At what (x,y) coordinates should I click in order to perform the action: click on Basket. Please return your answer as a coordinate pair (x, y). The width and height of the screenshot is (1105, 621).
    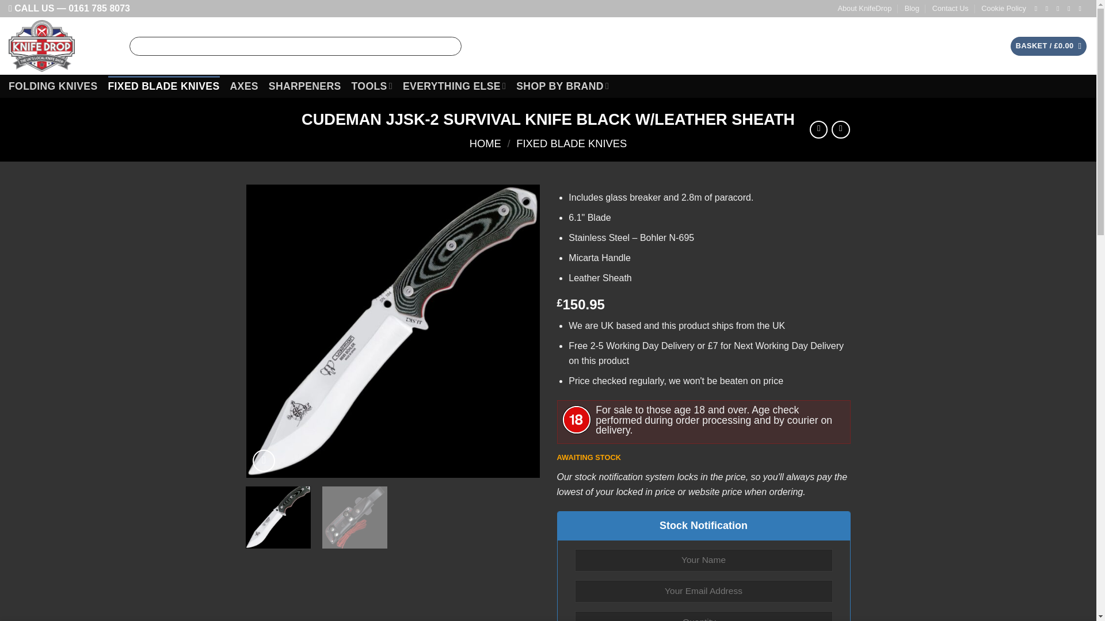
    Looking at the image, I should click on (1049, 46).